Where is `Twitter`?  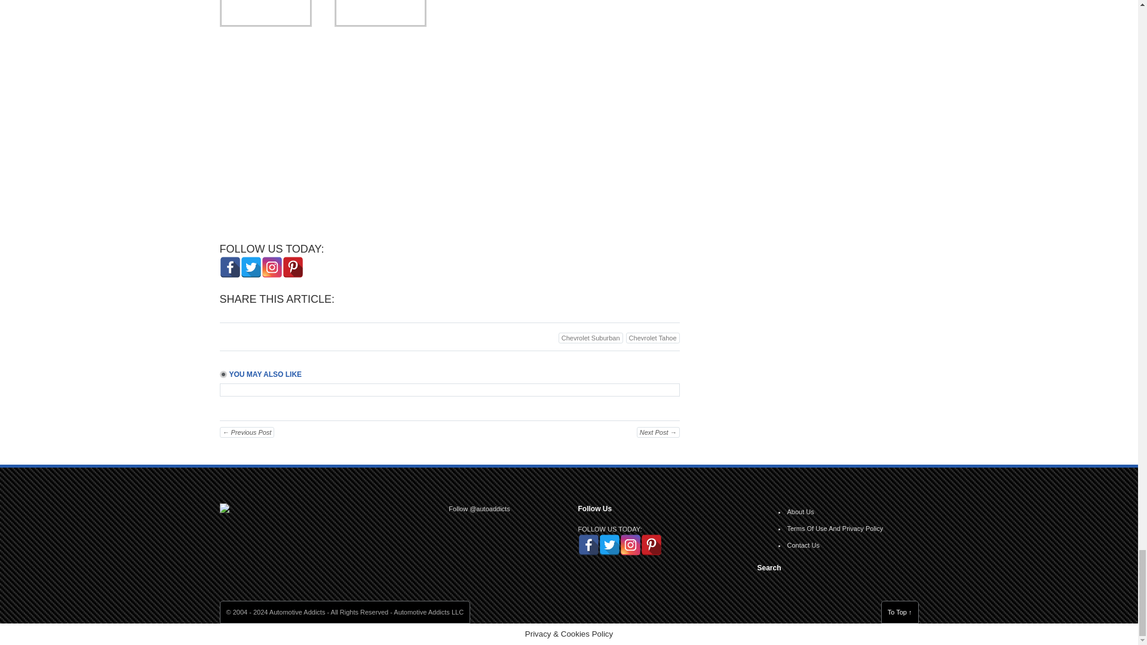 Twitter is located at coordinates (250, 267).